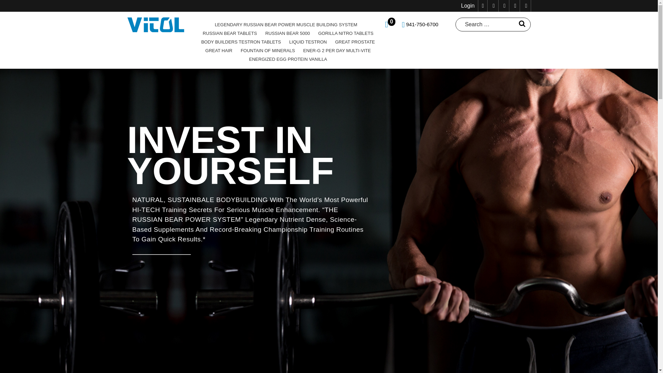  What do you see at coordinates (308, 42) in the screenshot?
I see `LIQUID TESTRON` at bounding box center [308, 42].